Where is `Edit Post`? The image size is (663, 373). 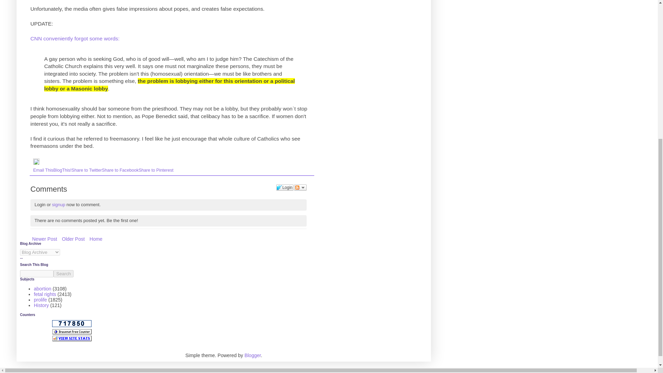
Edit Post is located at coordinates (36, 163).